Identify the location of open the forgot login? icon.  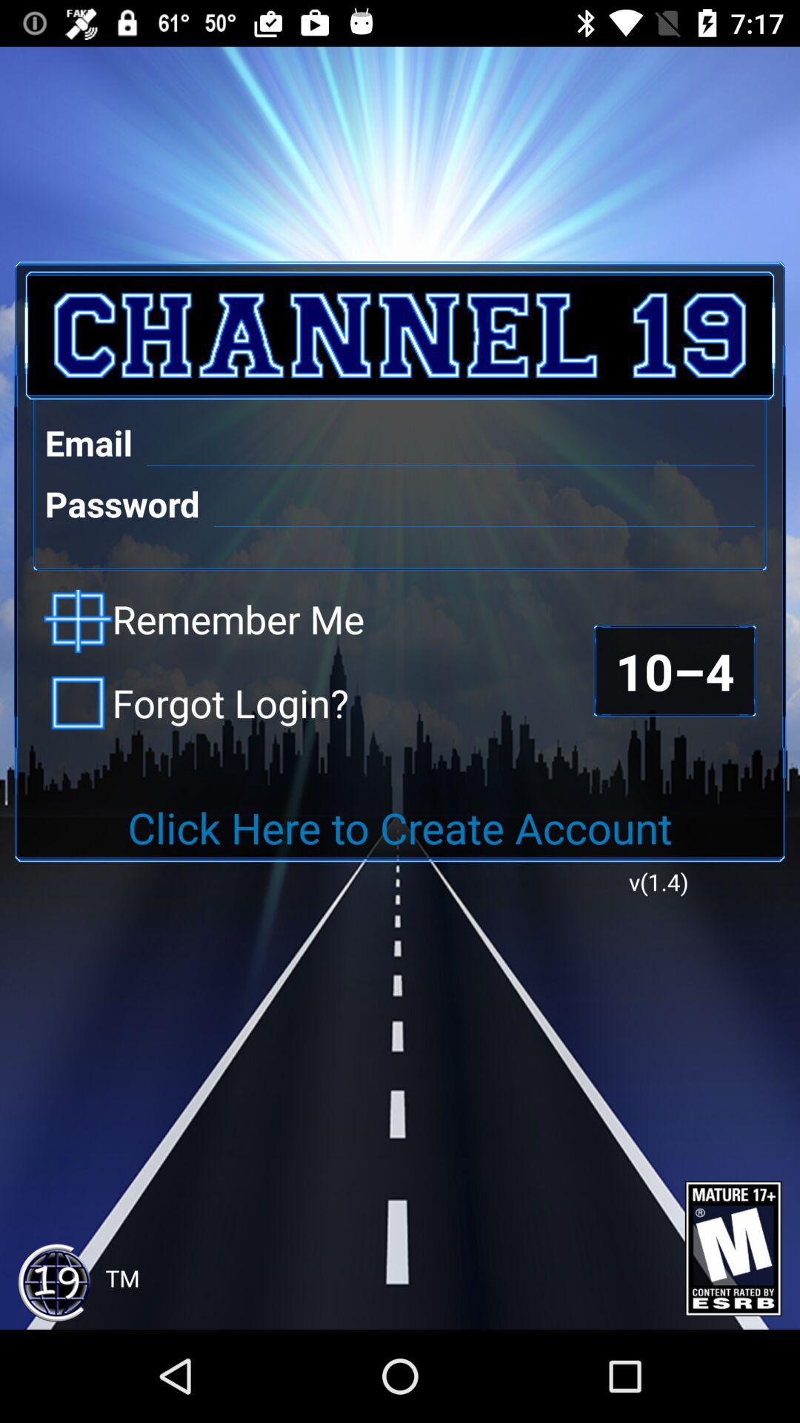
(196, 703).